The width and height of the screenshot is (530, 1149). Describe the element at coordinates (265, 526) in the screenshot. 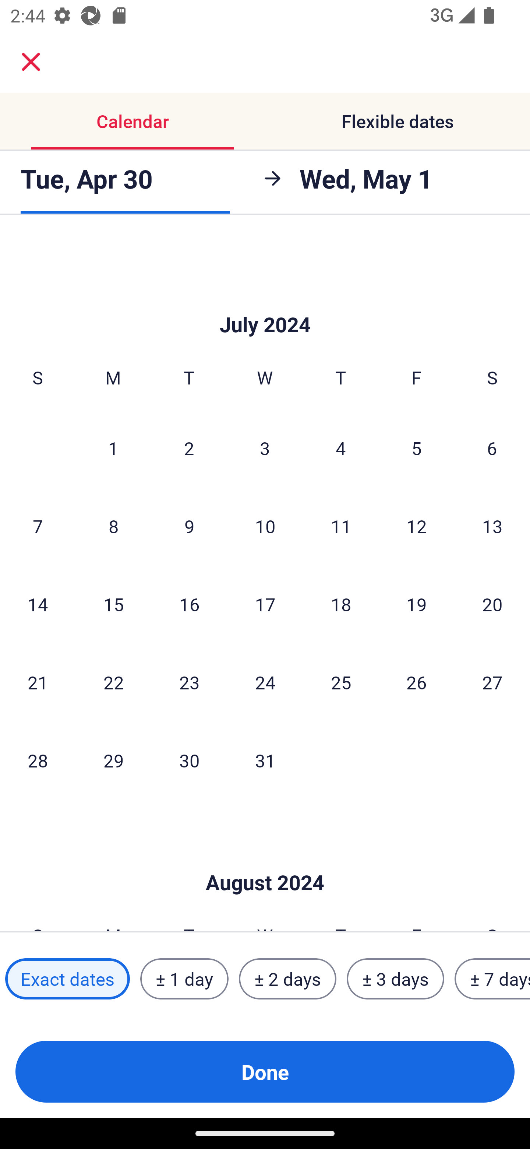

I see `10 Wednesday, July 10, 2024` at that location.